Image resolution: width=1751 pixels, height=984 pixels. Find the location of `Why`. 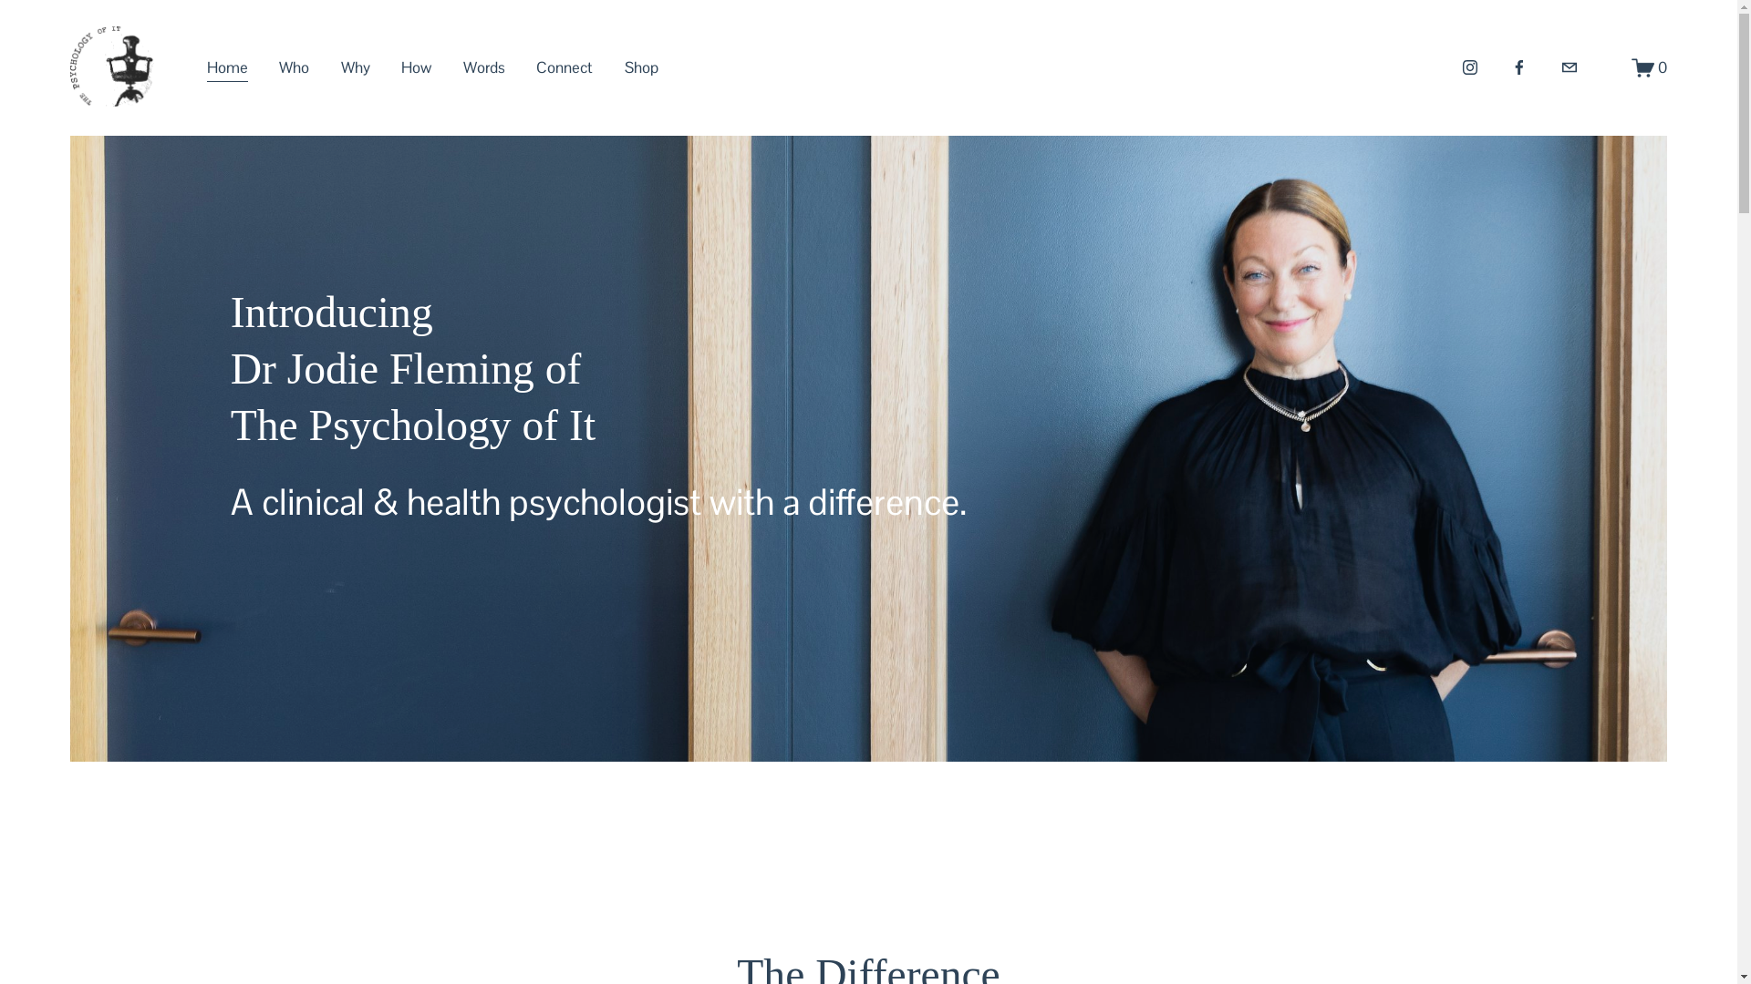

Why is located at coordinates (356, 67).